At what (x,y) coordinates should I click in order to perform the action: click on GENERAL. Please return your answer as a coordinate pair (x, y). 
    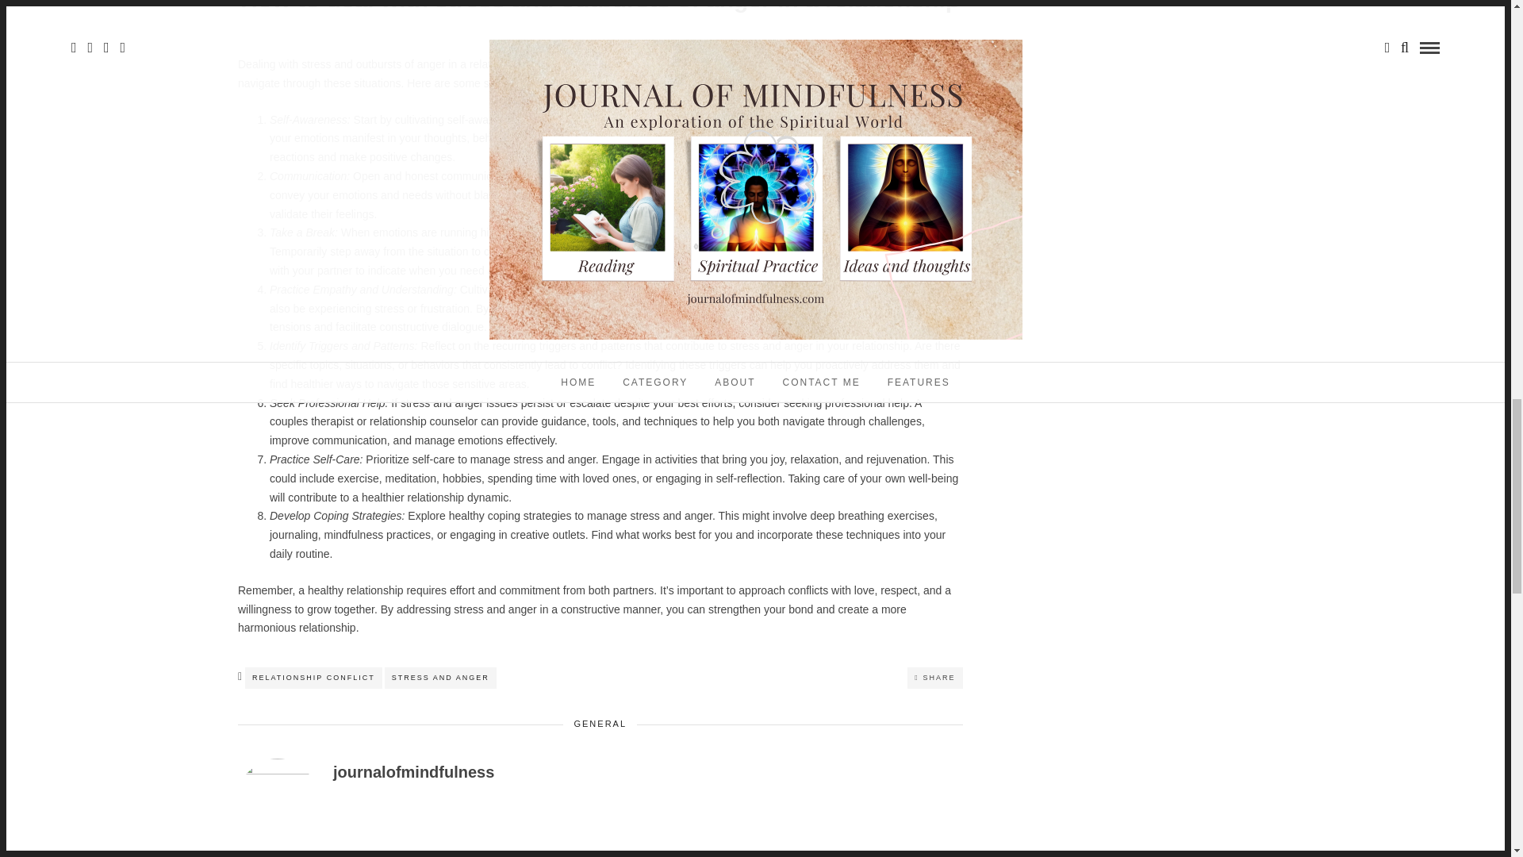
    Looking at the image, I should click on (600, 724).